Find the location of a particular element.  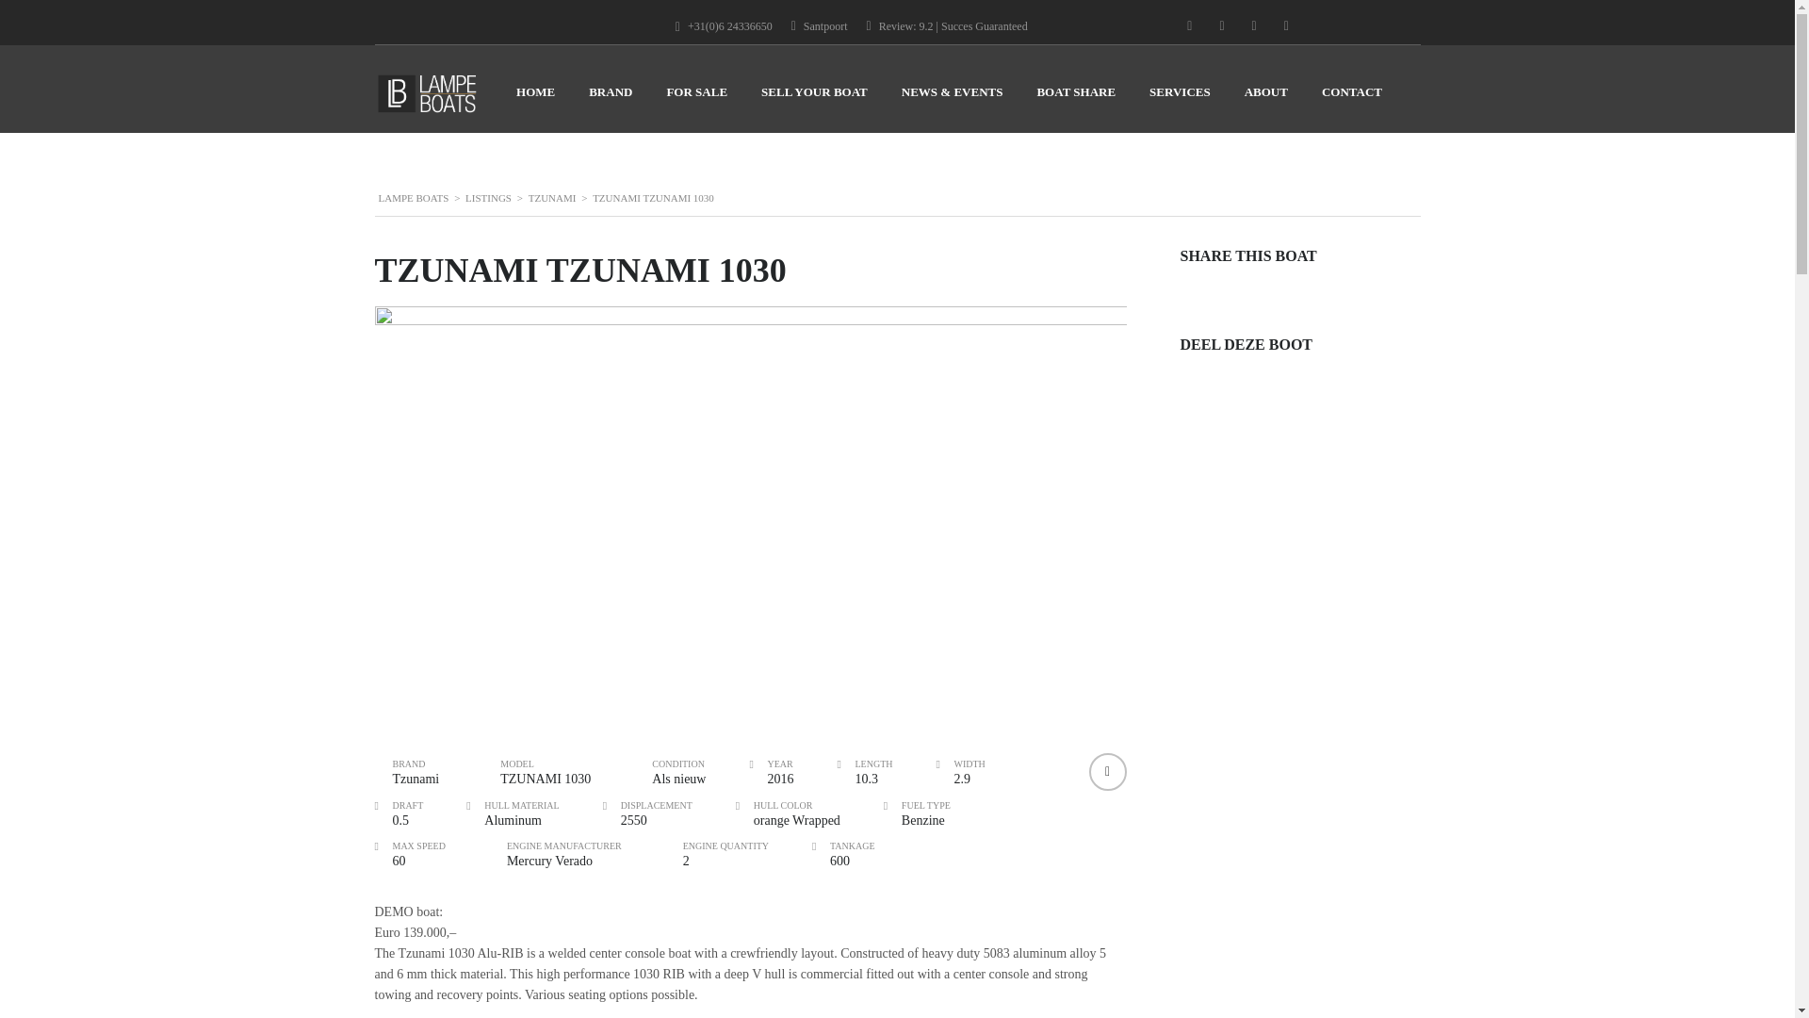

BRAND is located at coordinates (611, 98).